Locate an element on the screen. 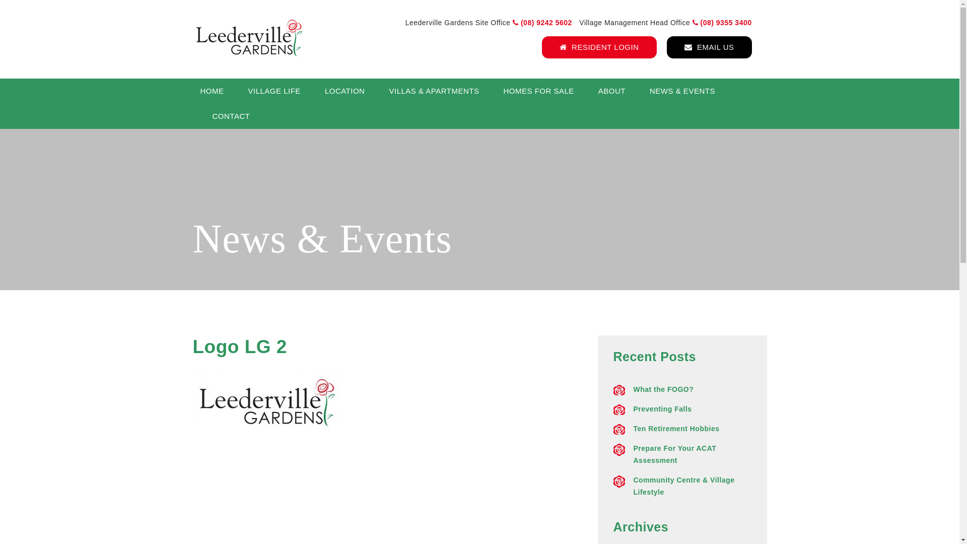 This screenshot has height=544, width=967. RESIDENT LOGIN is located at coordinates (599, 47).